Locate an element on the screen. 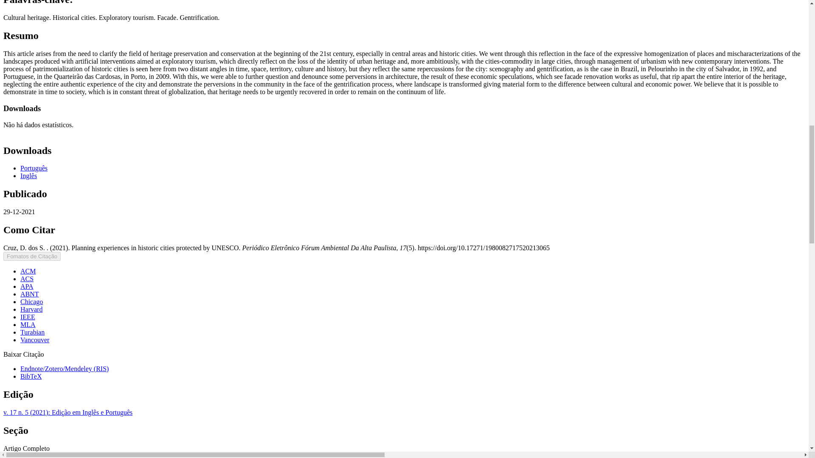  Vancouver is located at coordinates (35, 340).